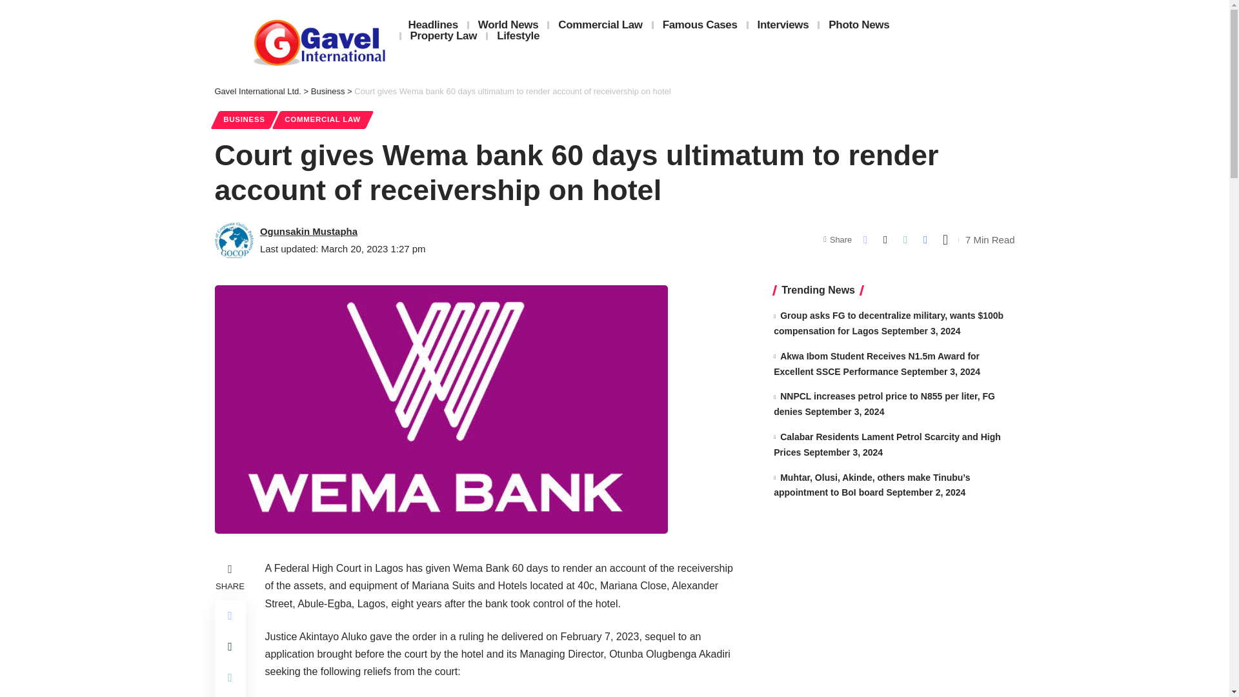 The width and height of the screenshot is (1239, 697). What do you see at coordinates (308, 231) in the screenshot?
I see `Ogunsakin Mustapha` at bounding box center [308, 231].